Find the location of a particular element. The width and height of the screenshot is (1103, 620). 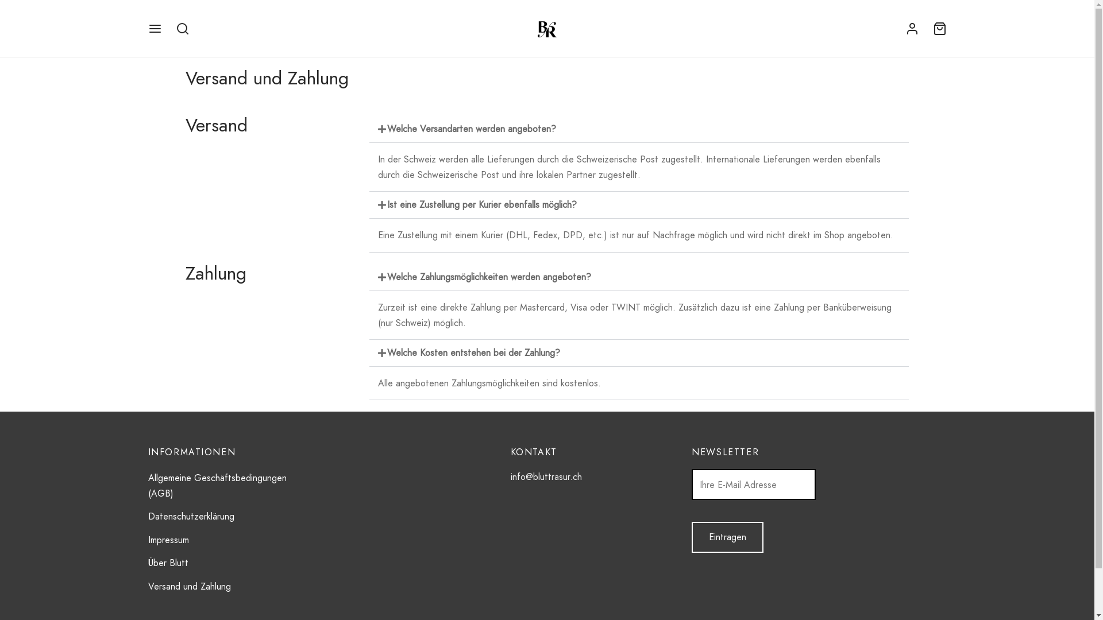

Welche Versandarten werden angeboten? is located at coordinates (472, 129).